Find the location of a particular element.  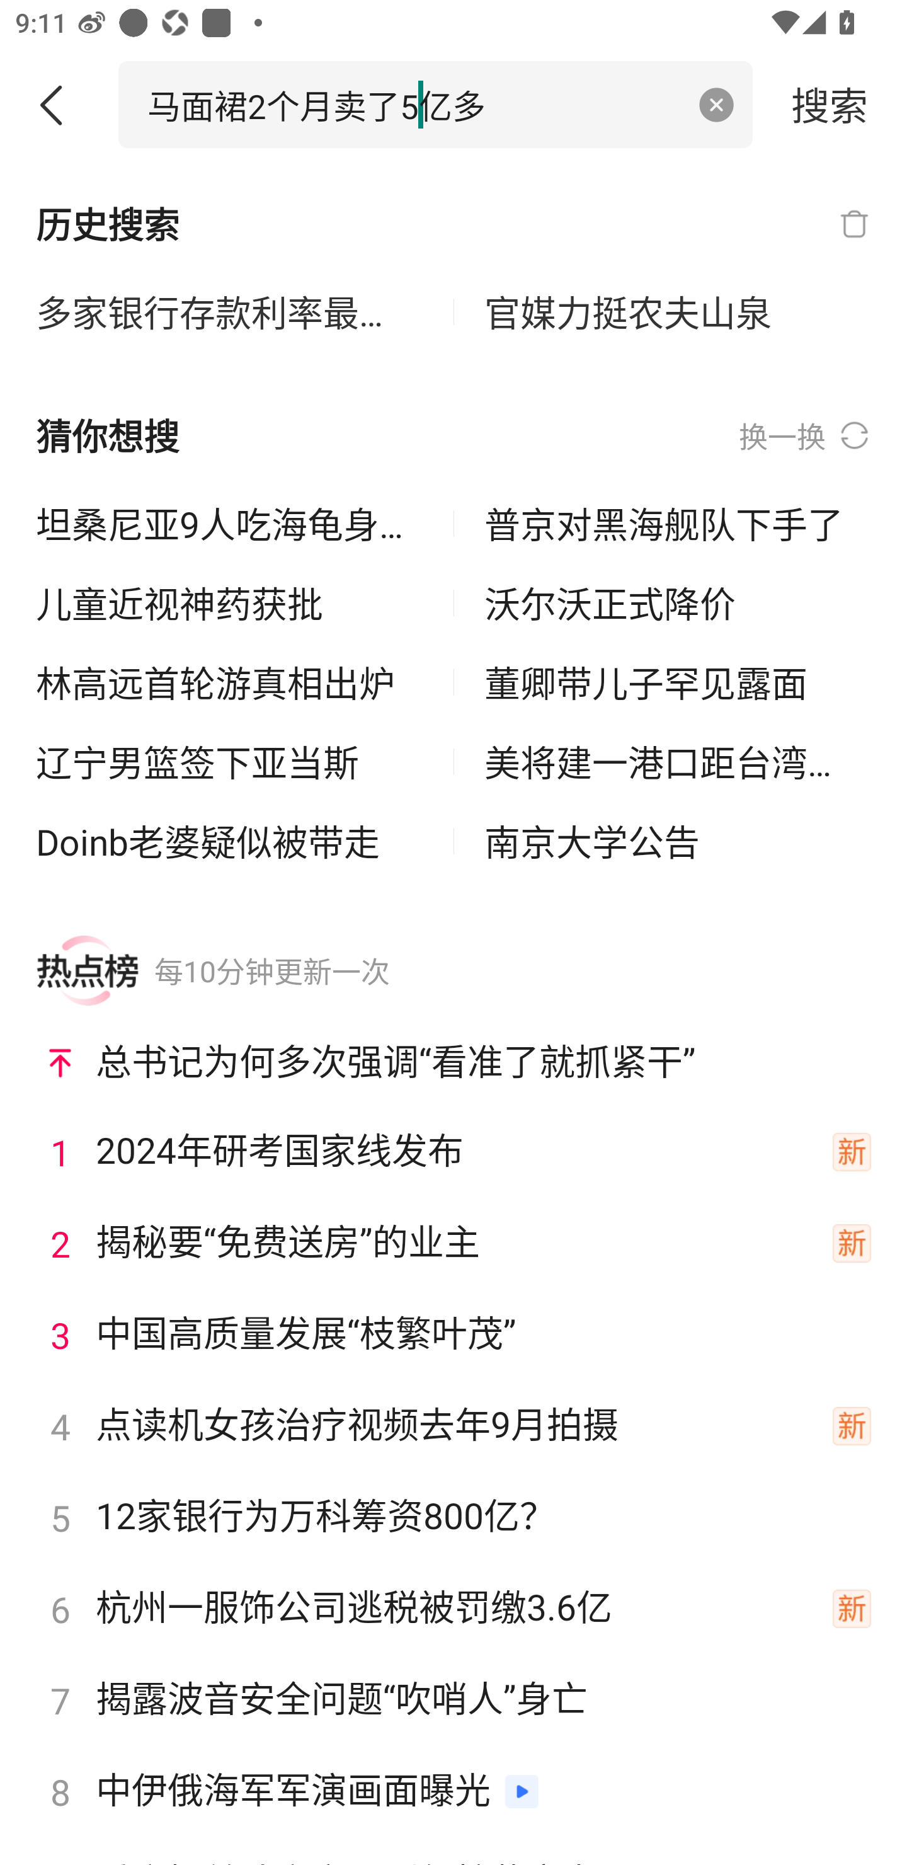

坦桑尼亚9人吃海龟身亡 is located at coordinates (229, 523).